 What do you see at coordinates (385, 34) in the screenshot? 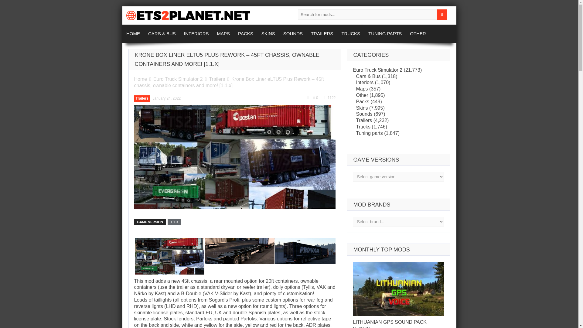
I see `TUNING PARTS` at bounding box center [385, 34].